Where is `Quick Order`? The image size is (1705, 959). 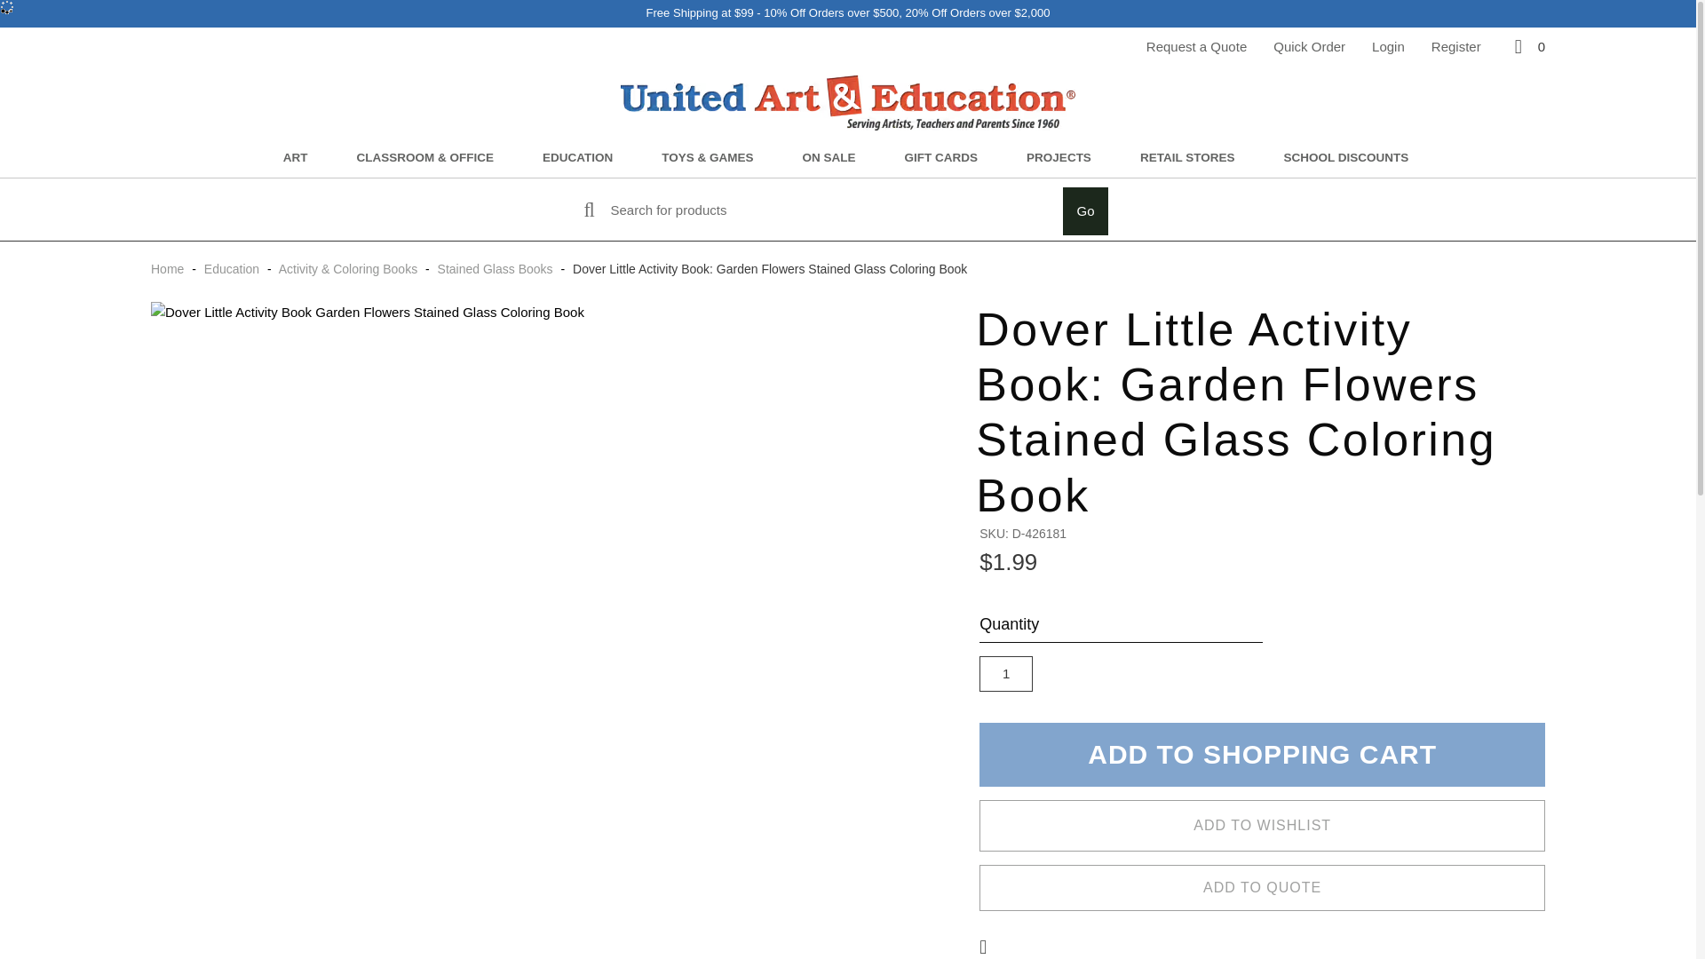
Quick Order is located at coordinates (1309, 46).